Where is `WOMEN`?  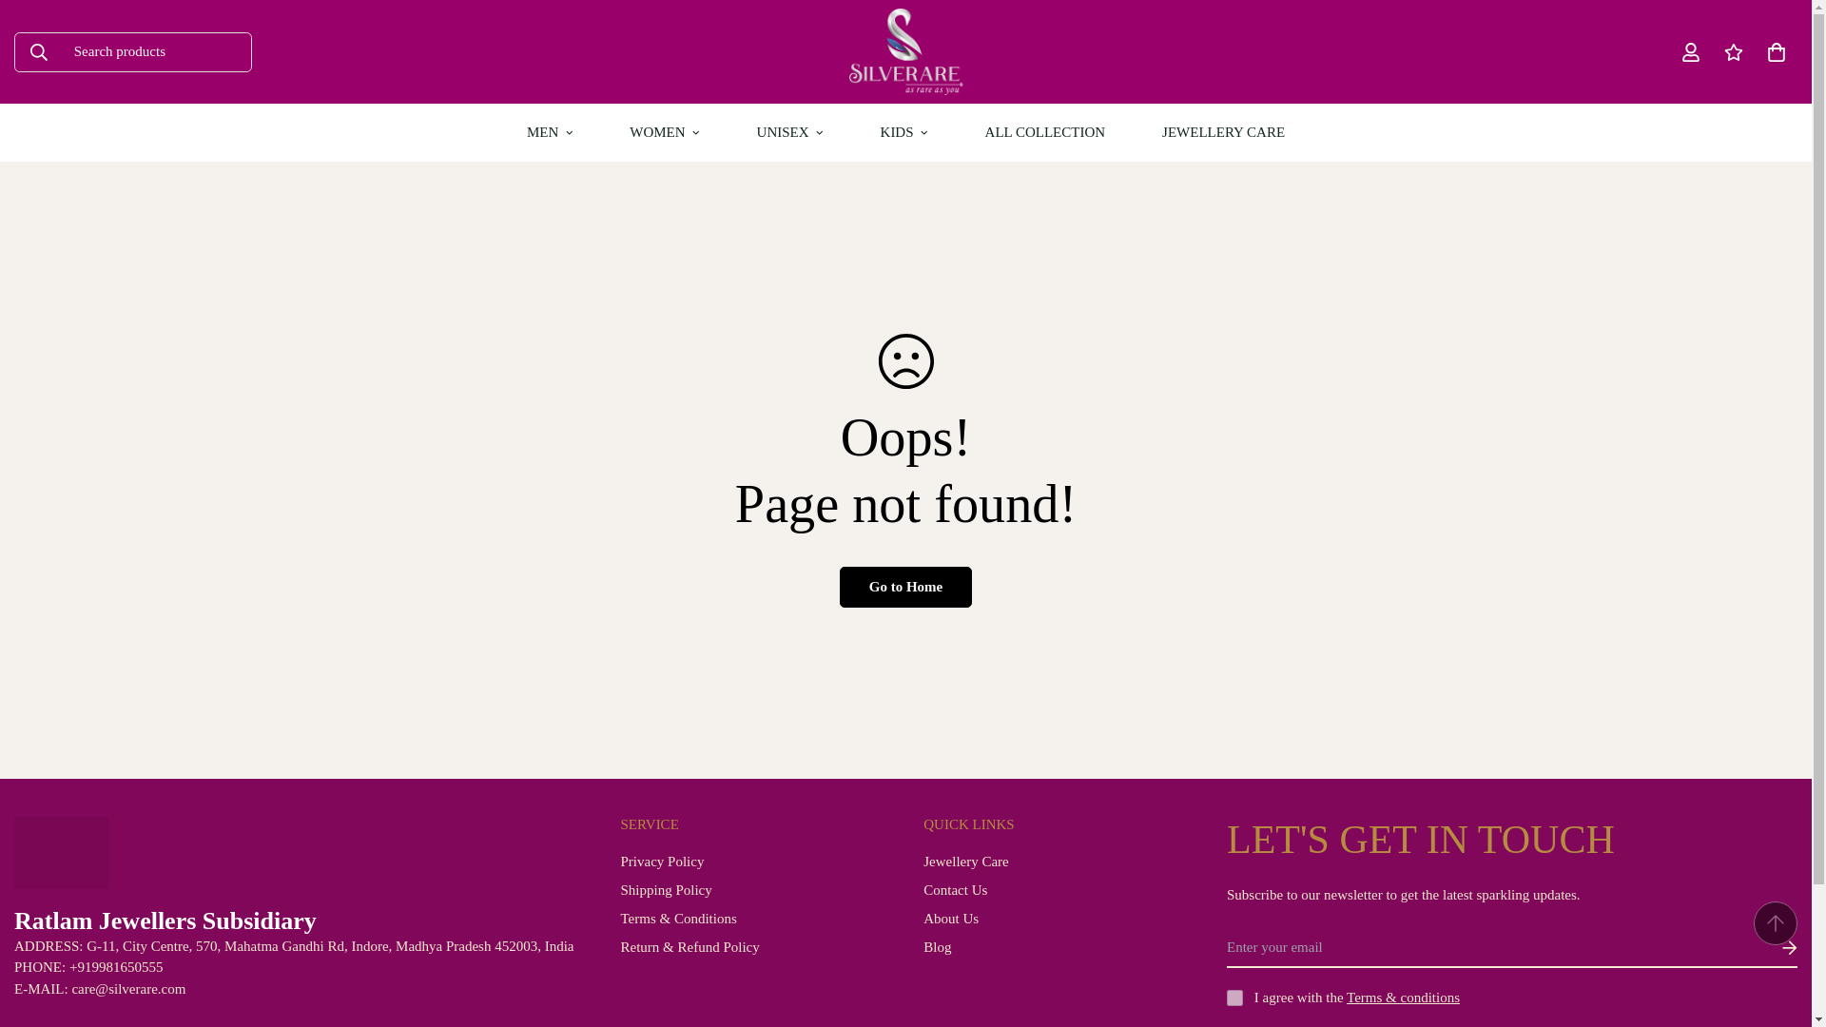
WOMEN is located at coordinates (905, 51).